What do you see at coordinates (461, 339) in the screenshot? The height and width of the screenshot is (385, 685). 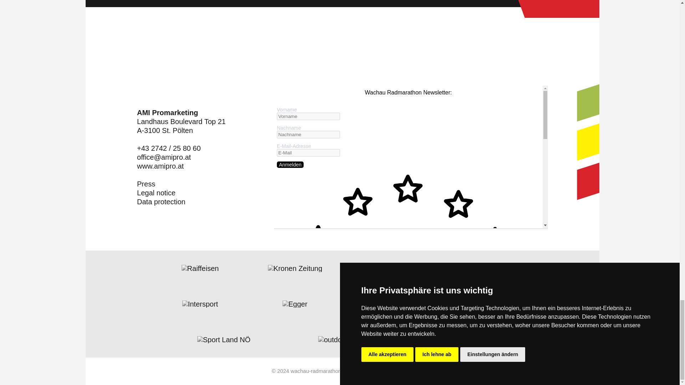 I see `Edtbrustner` at bounding box center [461, 339].